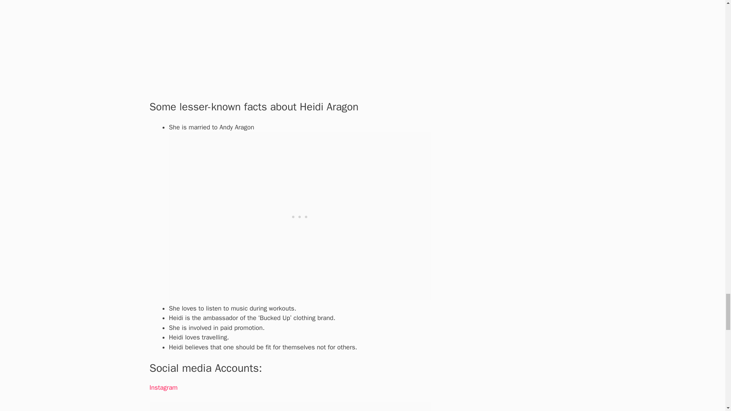 The width and height of the screenshot is (731, 411). What do you see at coordinates (163, 387) in the screenshot?
I see `Instagram` at bounding box center [163, 387].